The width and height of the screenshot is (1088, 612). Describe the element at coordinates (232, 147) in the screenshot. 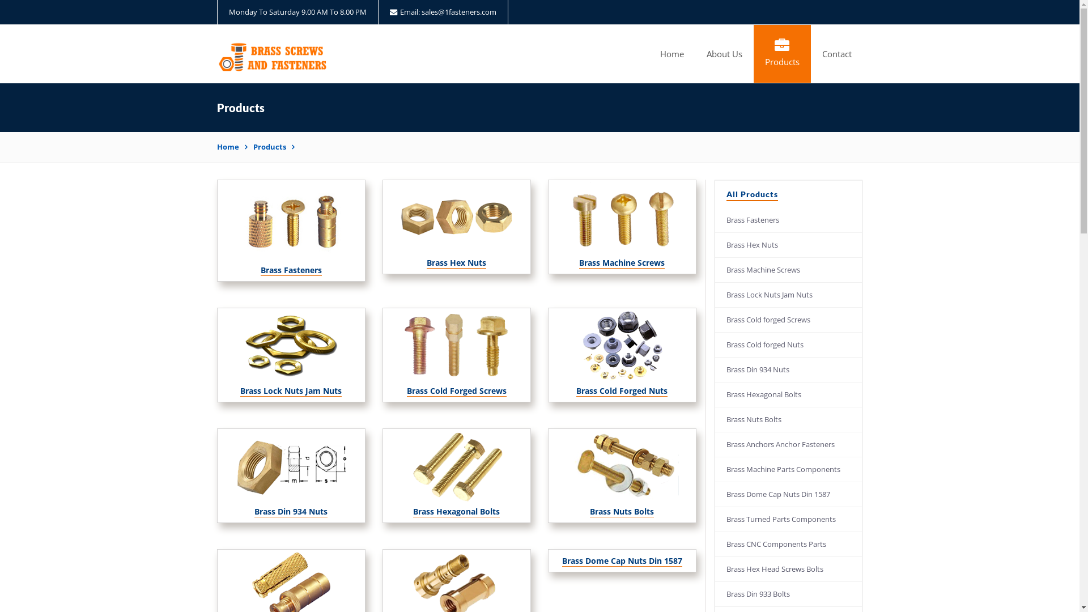

I see `Home` at that location.